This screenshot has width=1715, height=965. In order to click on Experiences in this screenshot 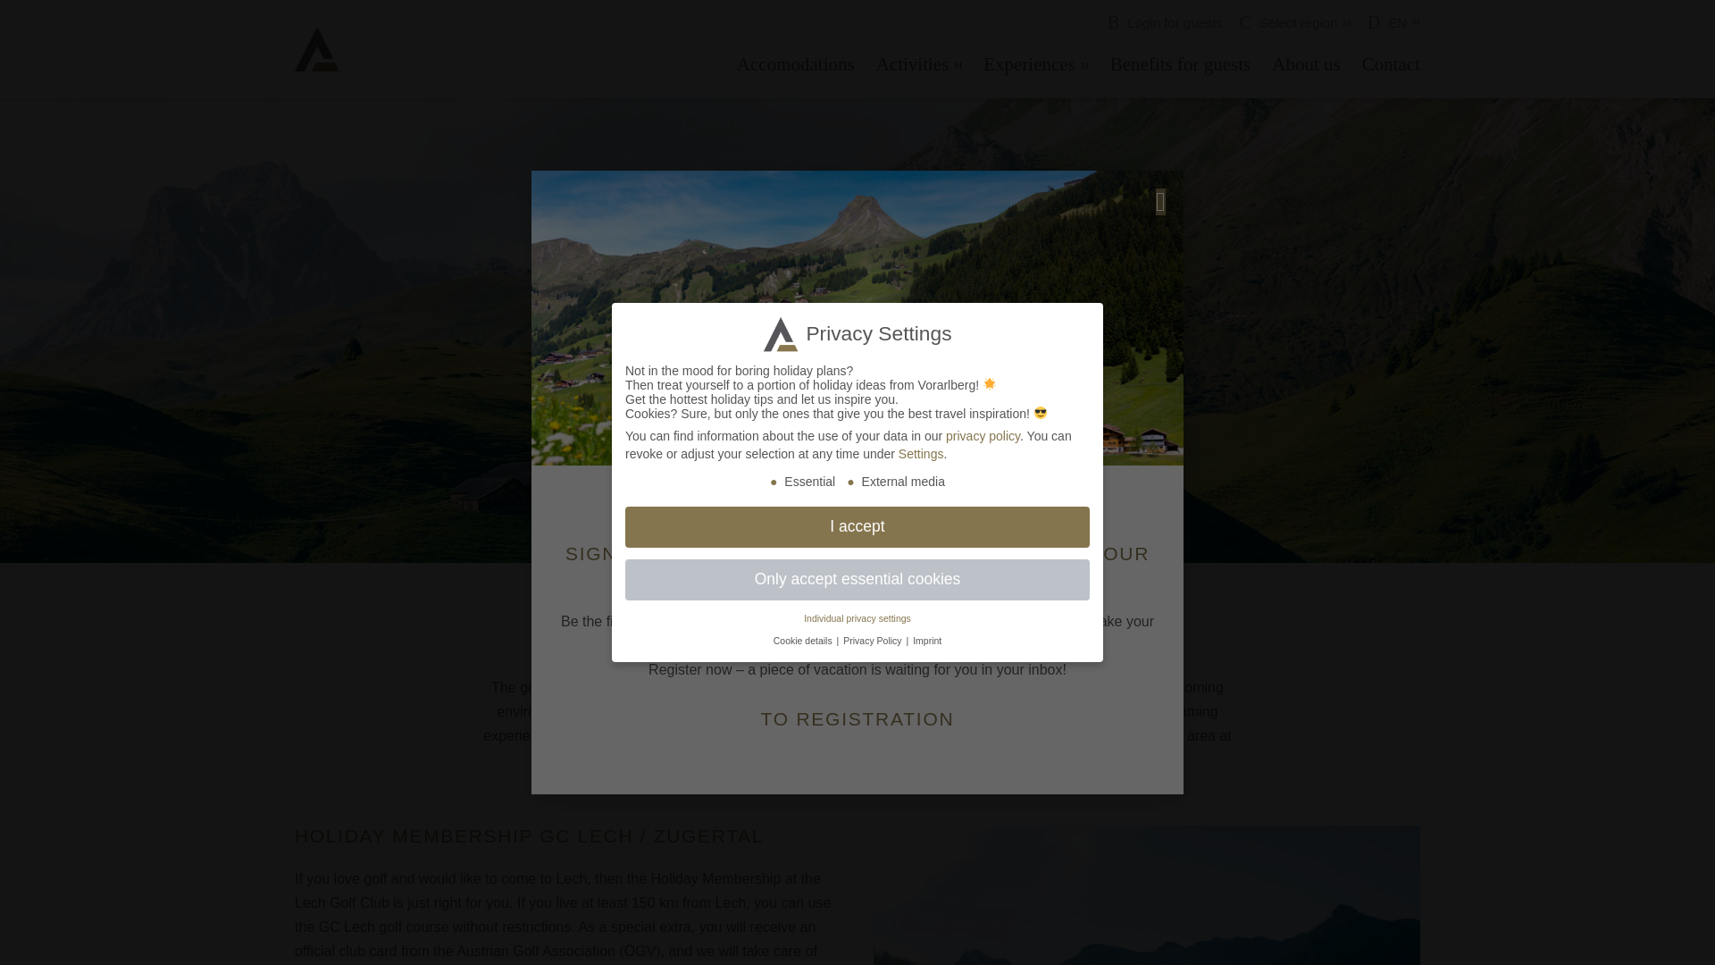, I will do `click(1035, 64)`.